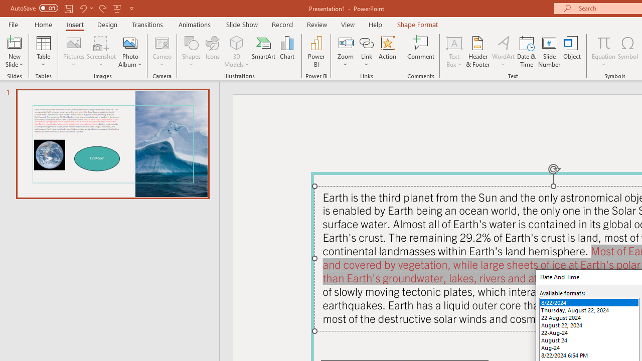 This screenshot has height=361, width=642. What do you see at coordinates (264, 51) in the screenshot?
I see `SmartArt...` at bounding box center [264, 51].